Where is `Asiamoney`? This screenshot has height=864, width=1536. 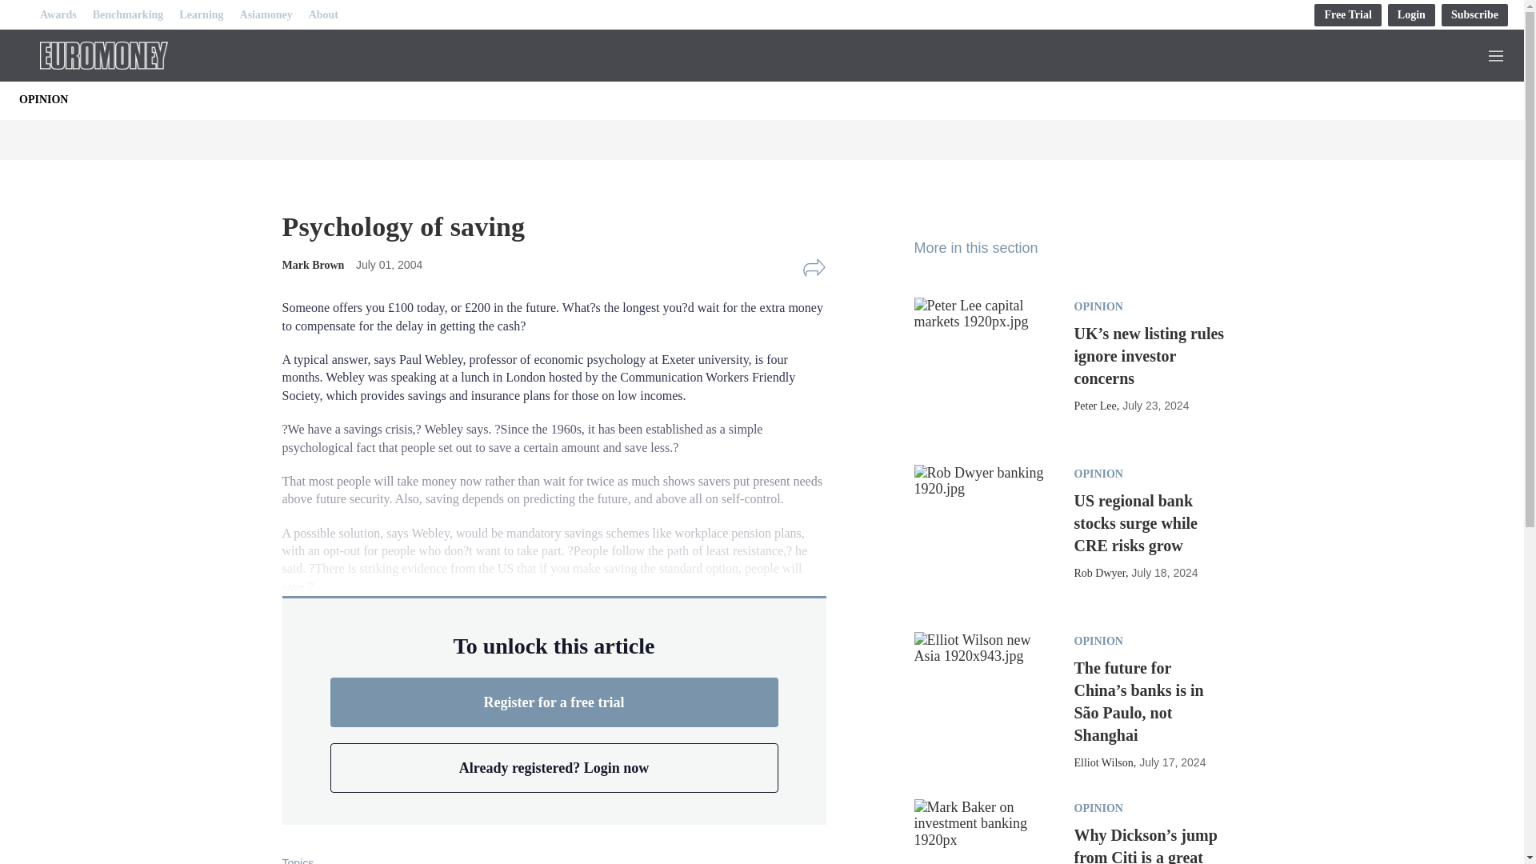 Asiamoney is located at coordinates (266, 14).